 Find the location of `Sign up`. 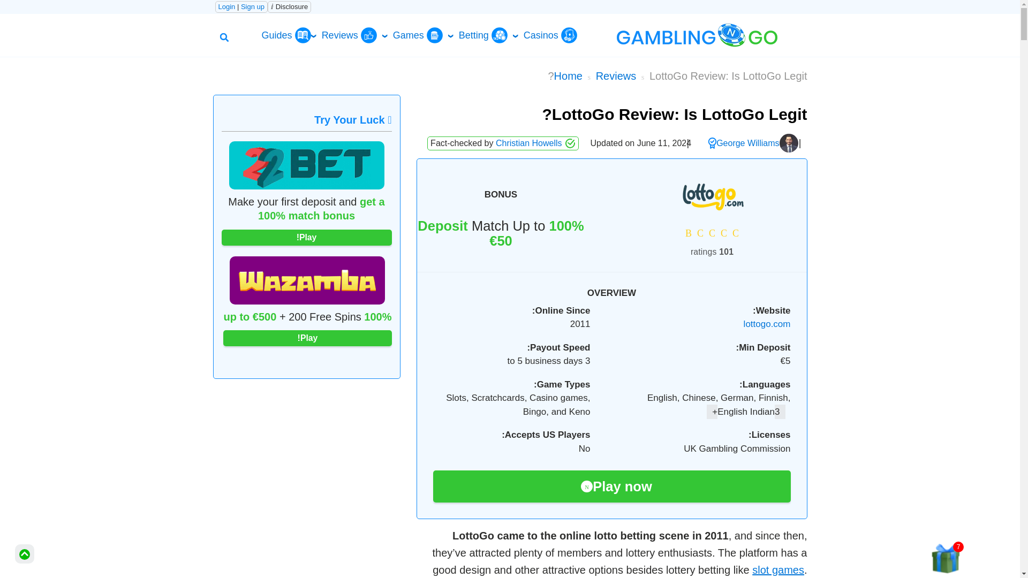

Sign up is located at coordinates (252, 6).